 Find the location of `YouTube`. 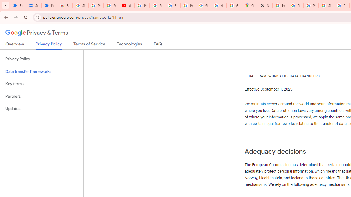

YouTube is located at coordinates (127, 5).